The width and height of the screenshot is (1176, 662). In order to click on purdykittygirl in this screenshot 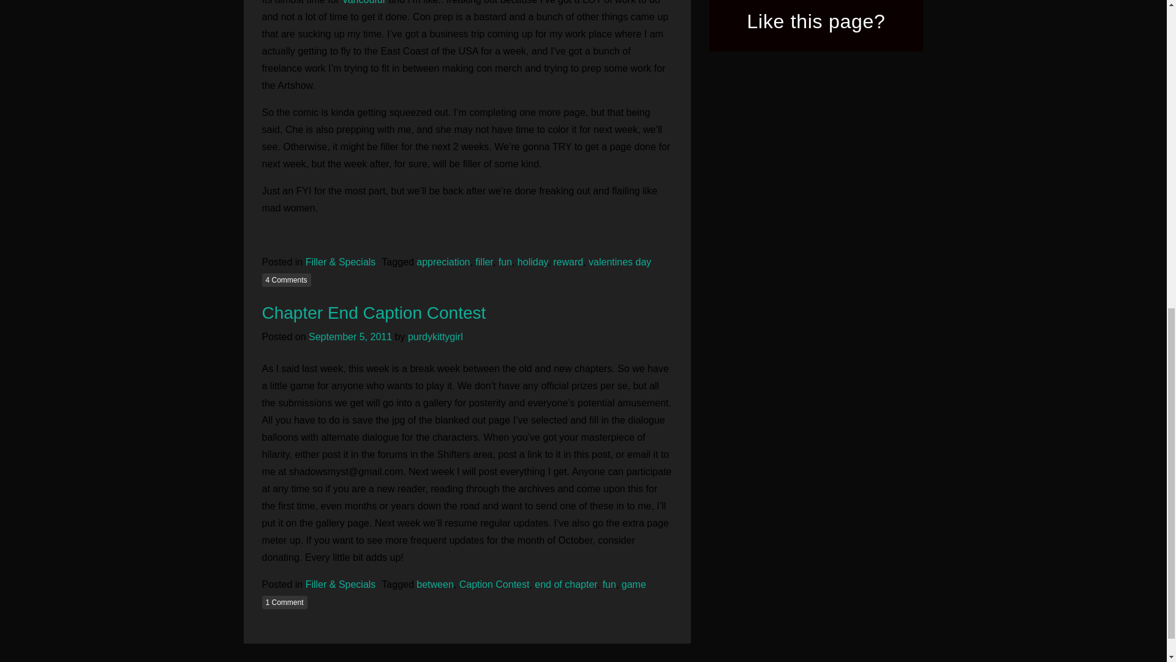, I will do `click(435, 337)`.